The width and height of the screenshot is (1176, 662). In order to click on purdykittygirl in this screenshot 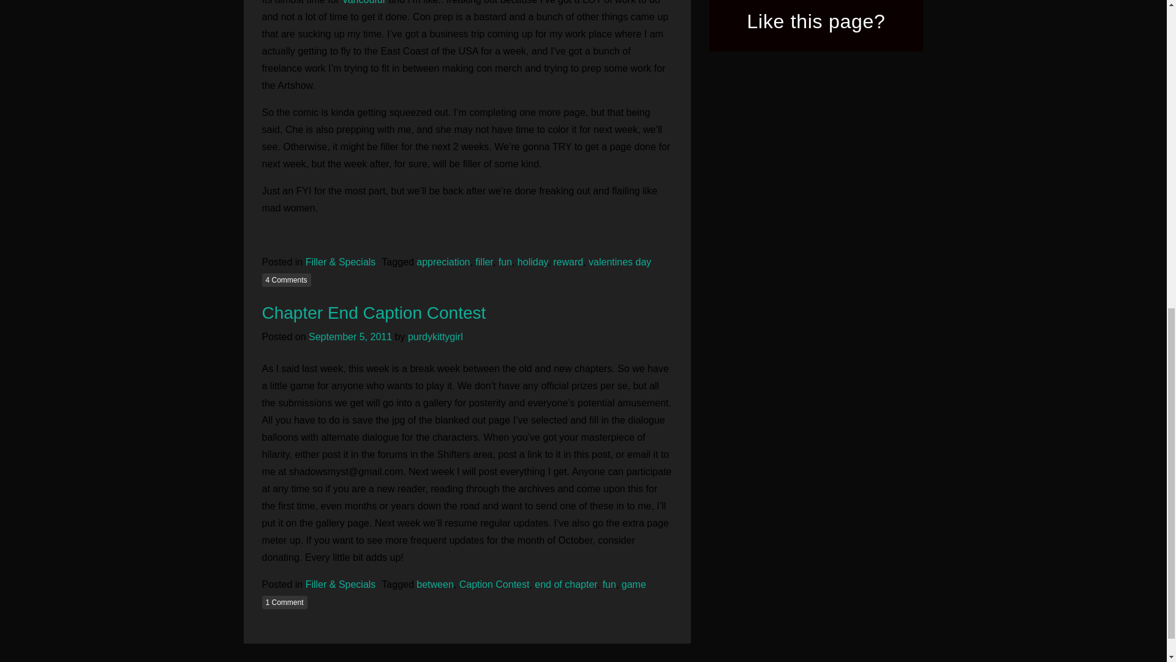, I will do `click(435, 337)`.